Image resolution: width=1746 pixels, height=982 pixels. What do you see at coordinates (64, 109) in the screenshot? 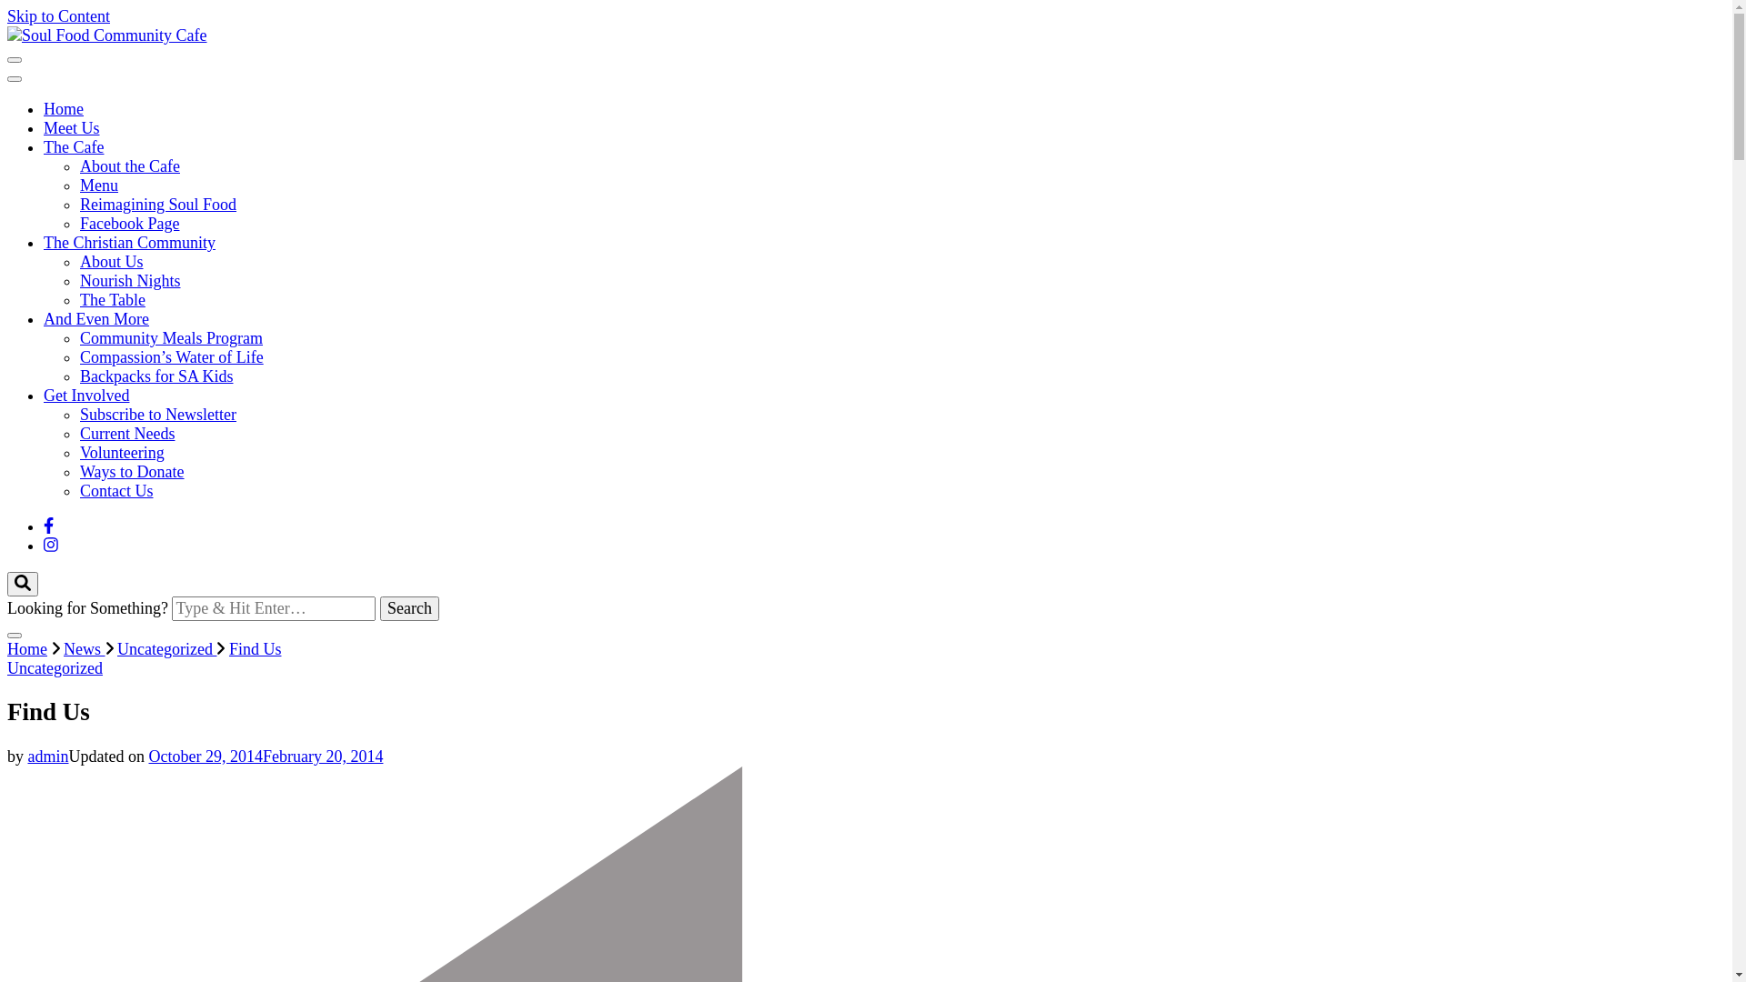
I see `Home` at bounding box center [64, 109].